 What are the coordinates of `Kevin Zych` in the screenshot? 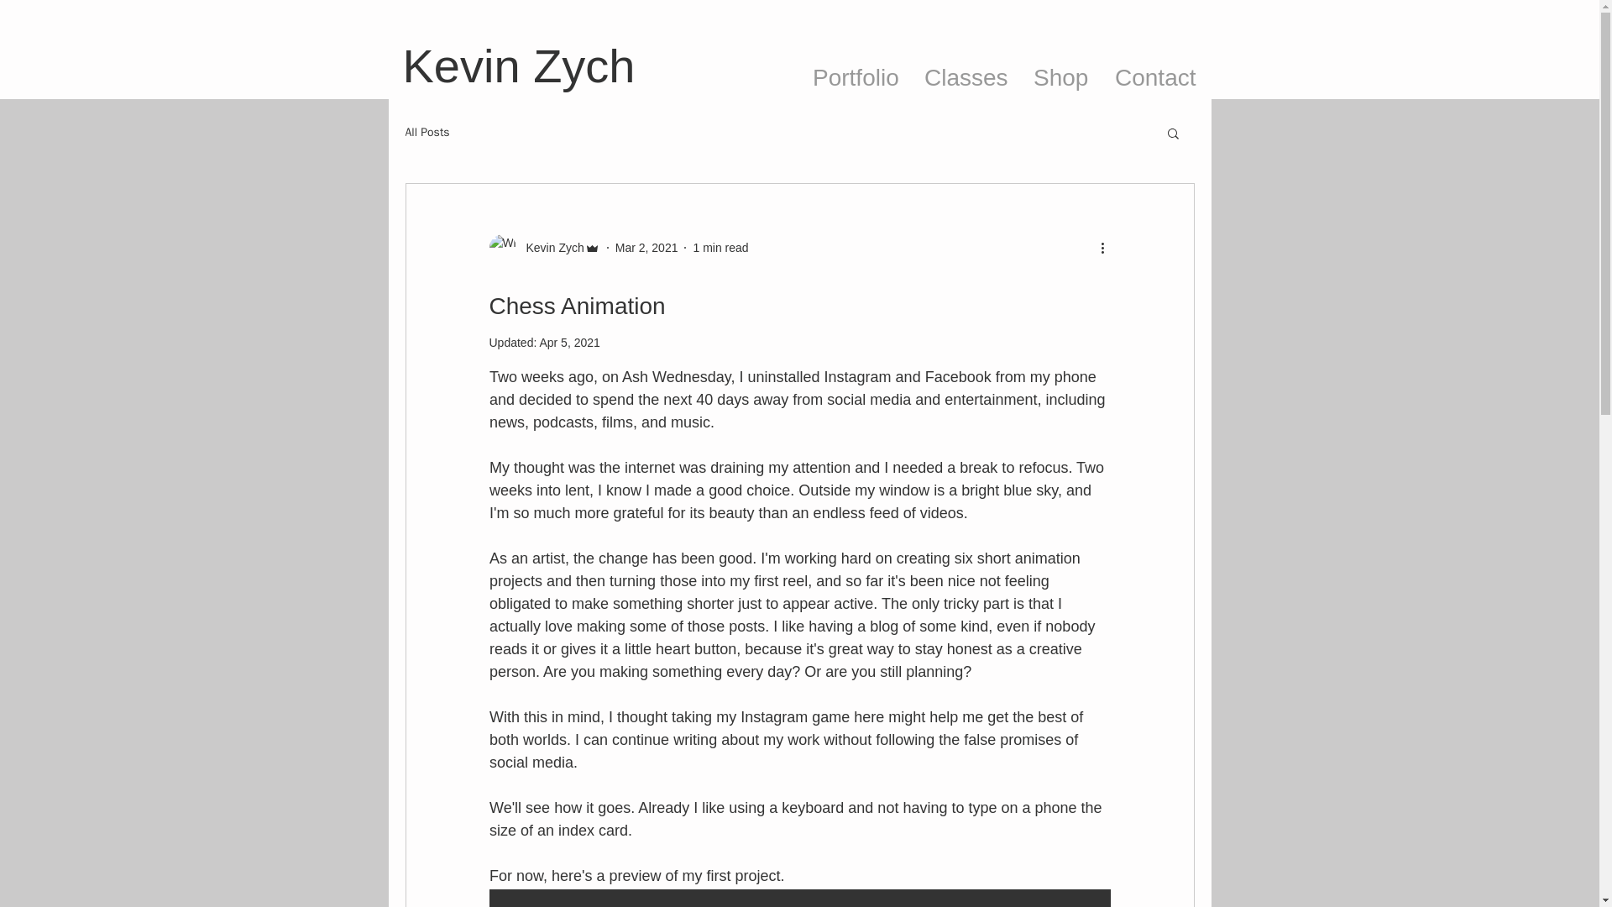 It's located at (544, 247).